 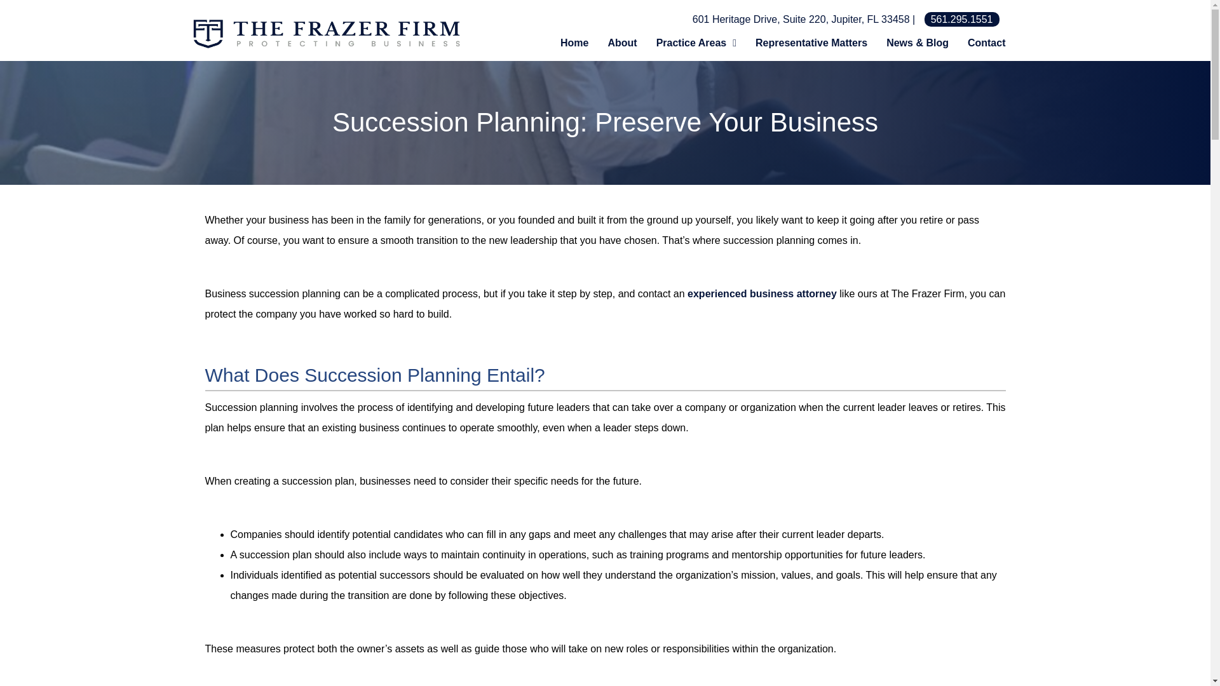 I want to click on About, so click(x=621, y=43).